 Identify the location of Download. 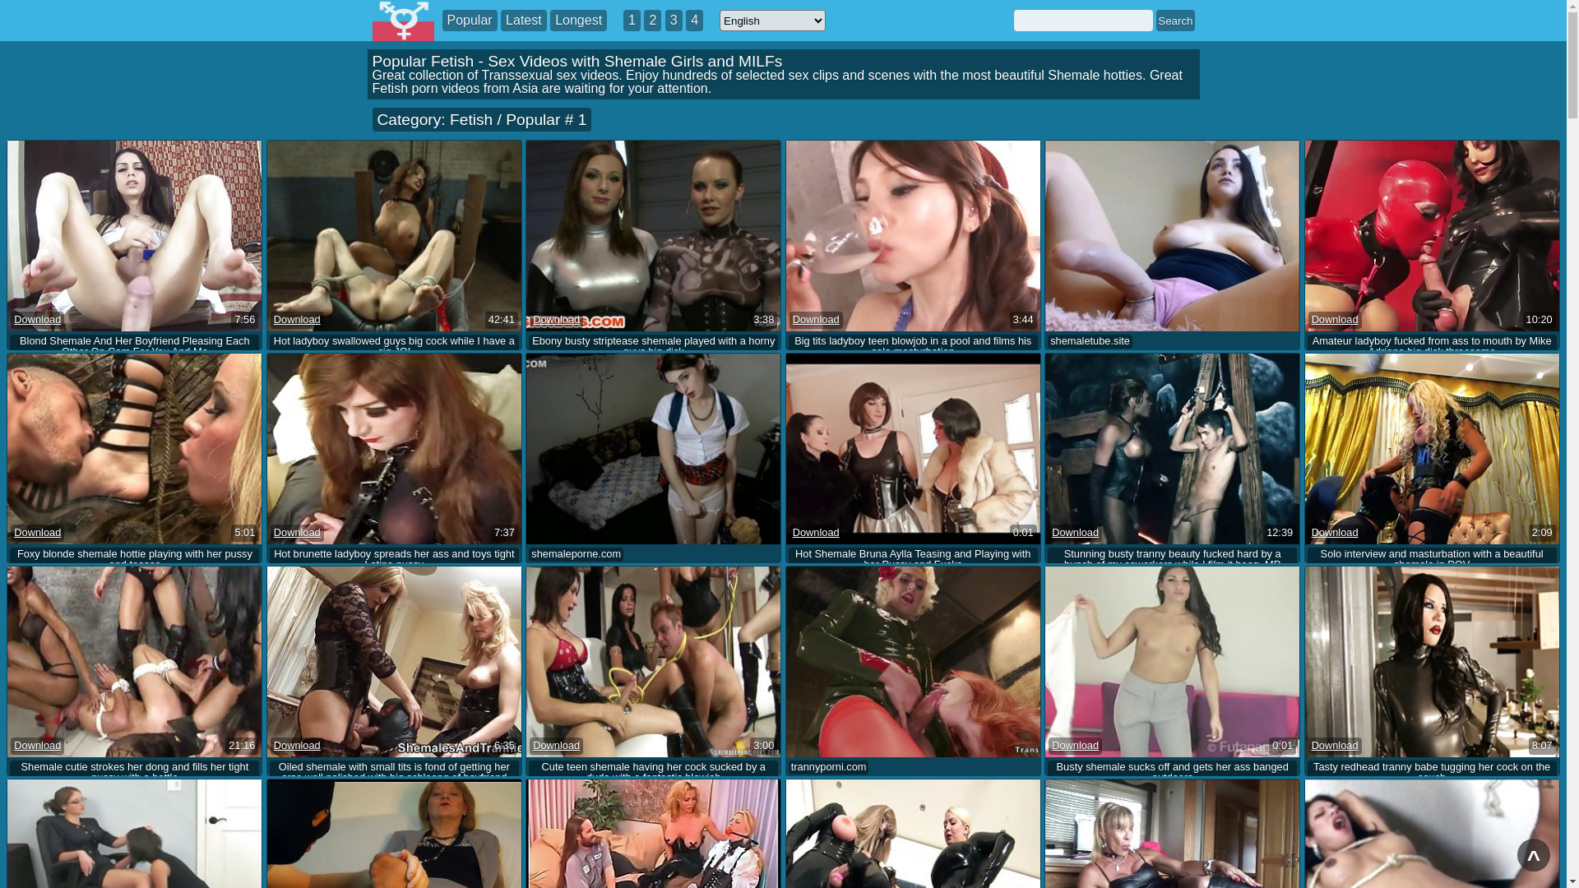
(298, 747).